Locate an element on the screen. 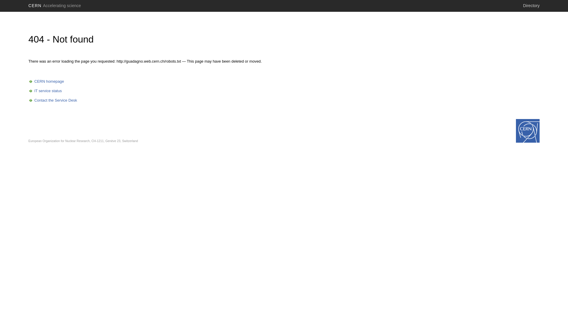 The height and width of the screenshot is (319, 568). Contact the Service Desk is located at coordinates (53, 100).